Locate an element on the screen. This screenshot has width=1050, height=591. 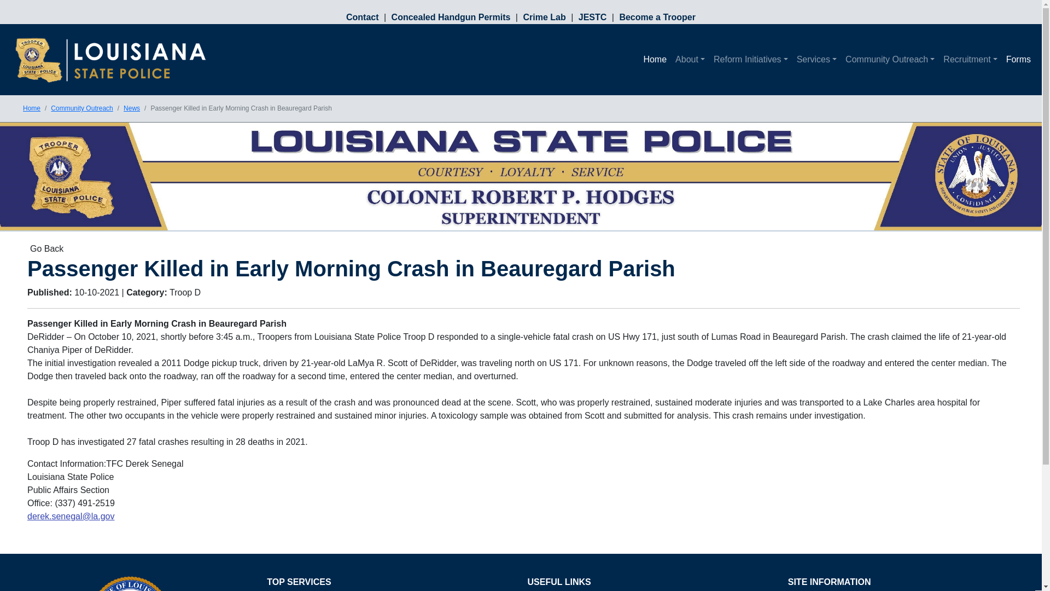
Become a Trooper is located at coordinates (656, 16).